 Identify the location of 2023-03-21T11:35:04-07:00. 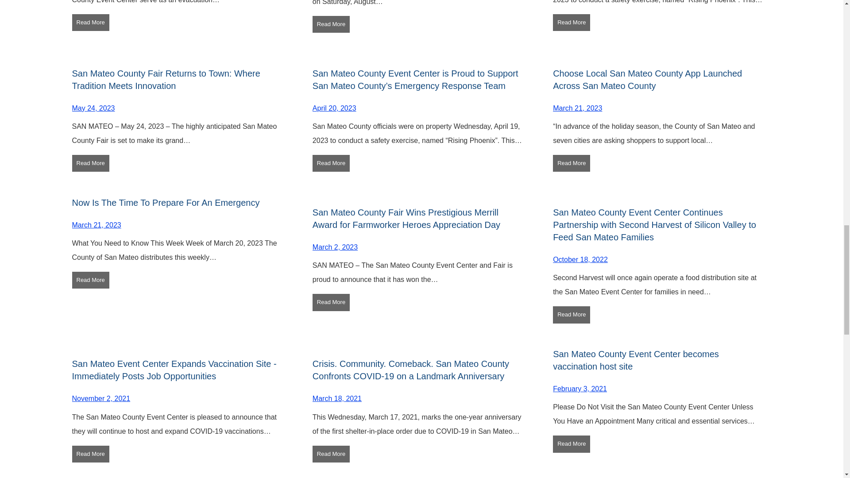
(577, 108).